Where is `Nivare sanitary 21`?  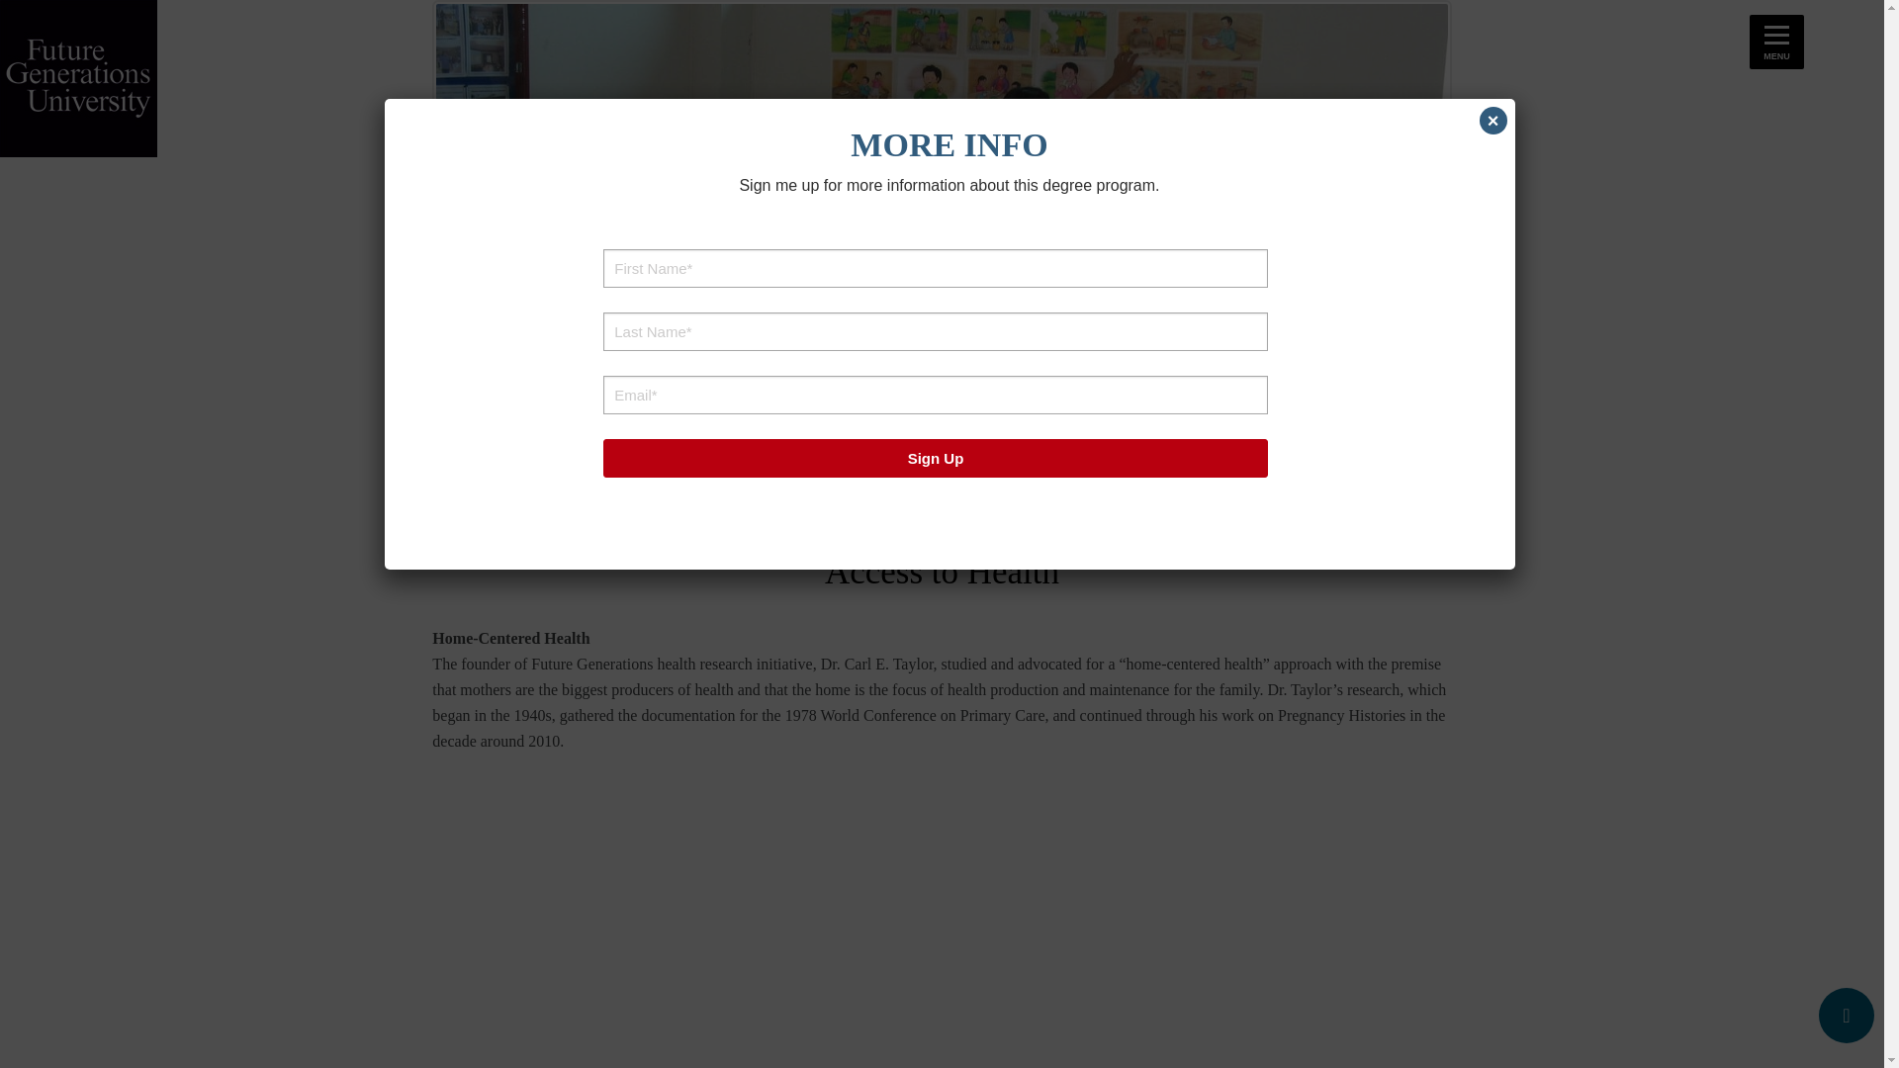
Nivare sanitary 21 is located at coordinates (942, 924).